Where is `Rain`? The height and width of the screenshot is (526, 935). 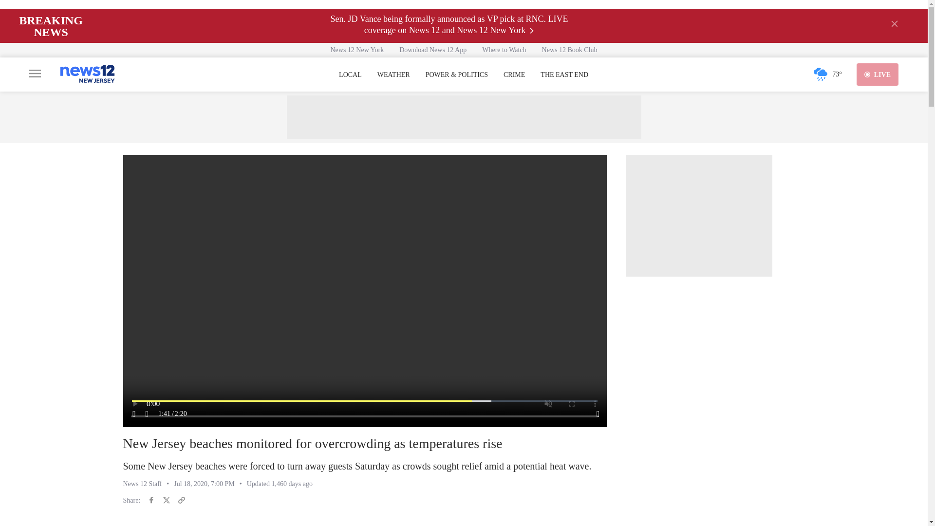 Rain is located at coordinates (820, 74).